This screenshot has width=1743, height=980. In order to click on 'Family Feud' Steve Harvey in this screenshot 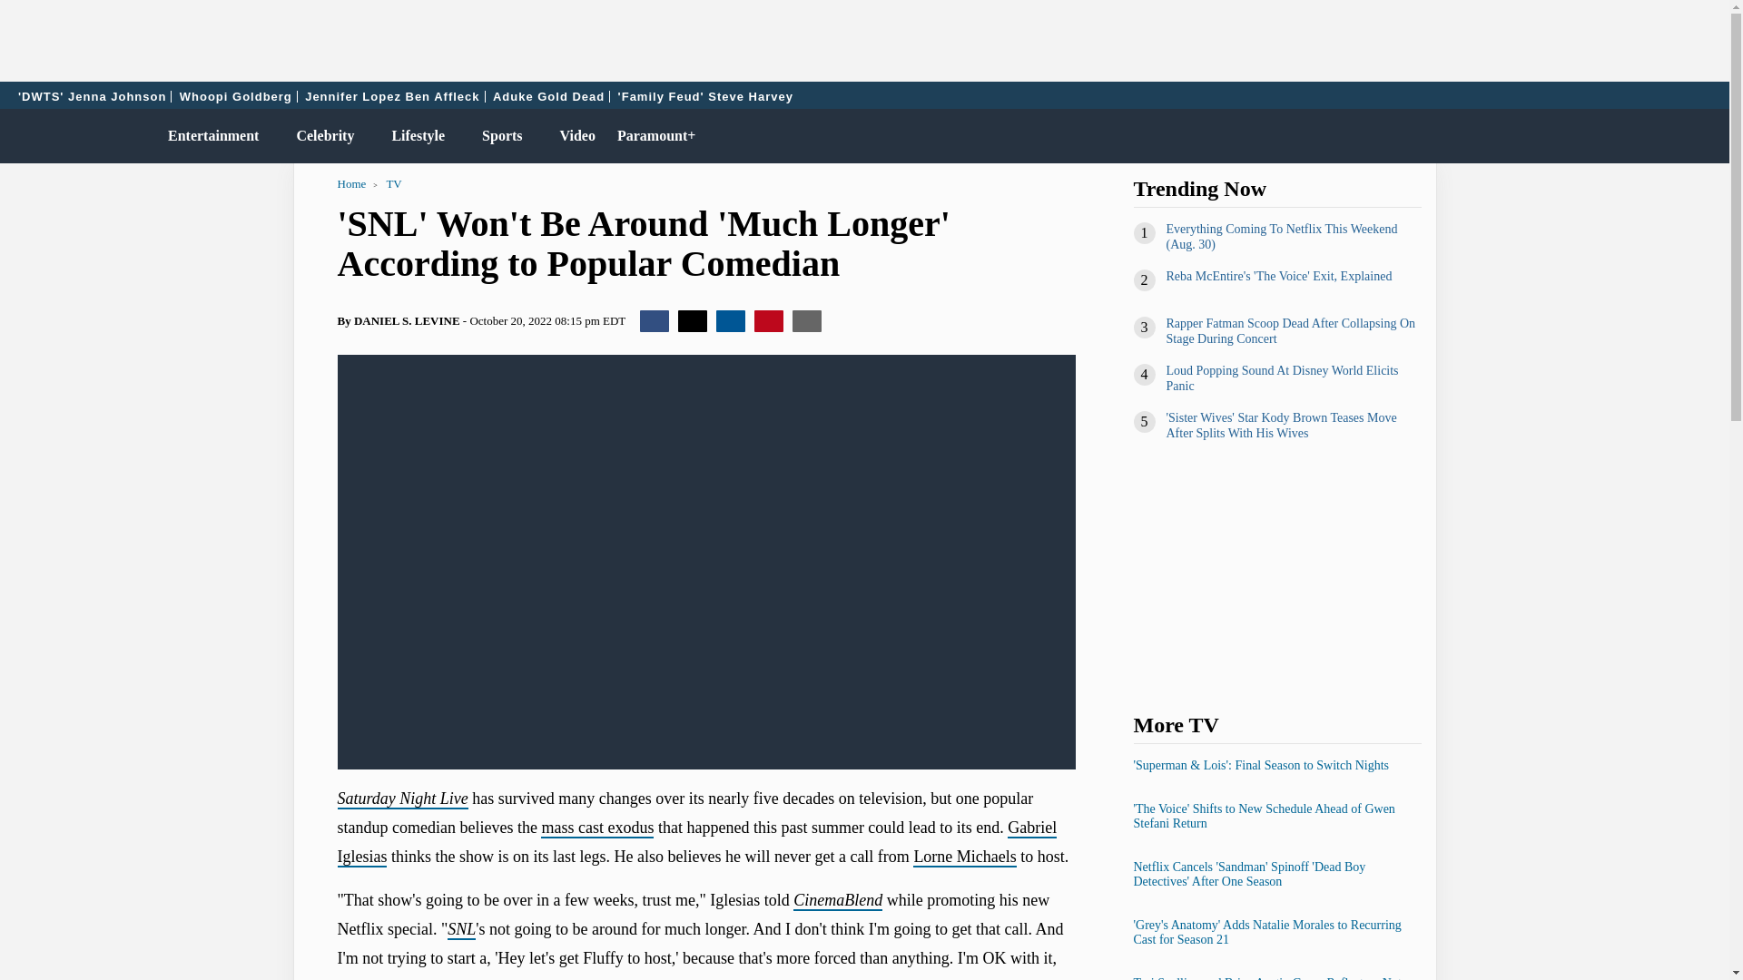, I will do `click(705, 96)`.